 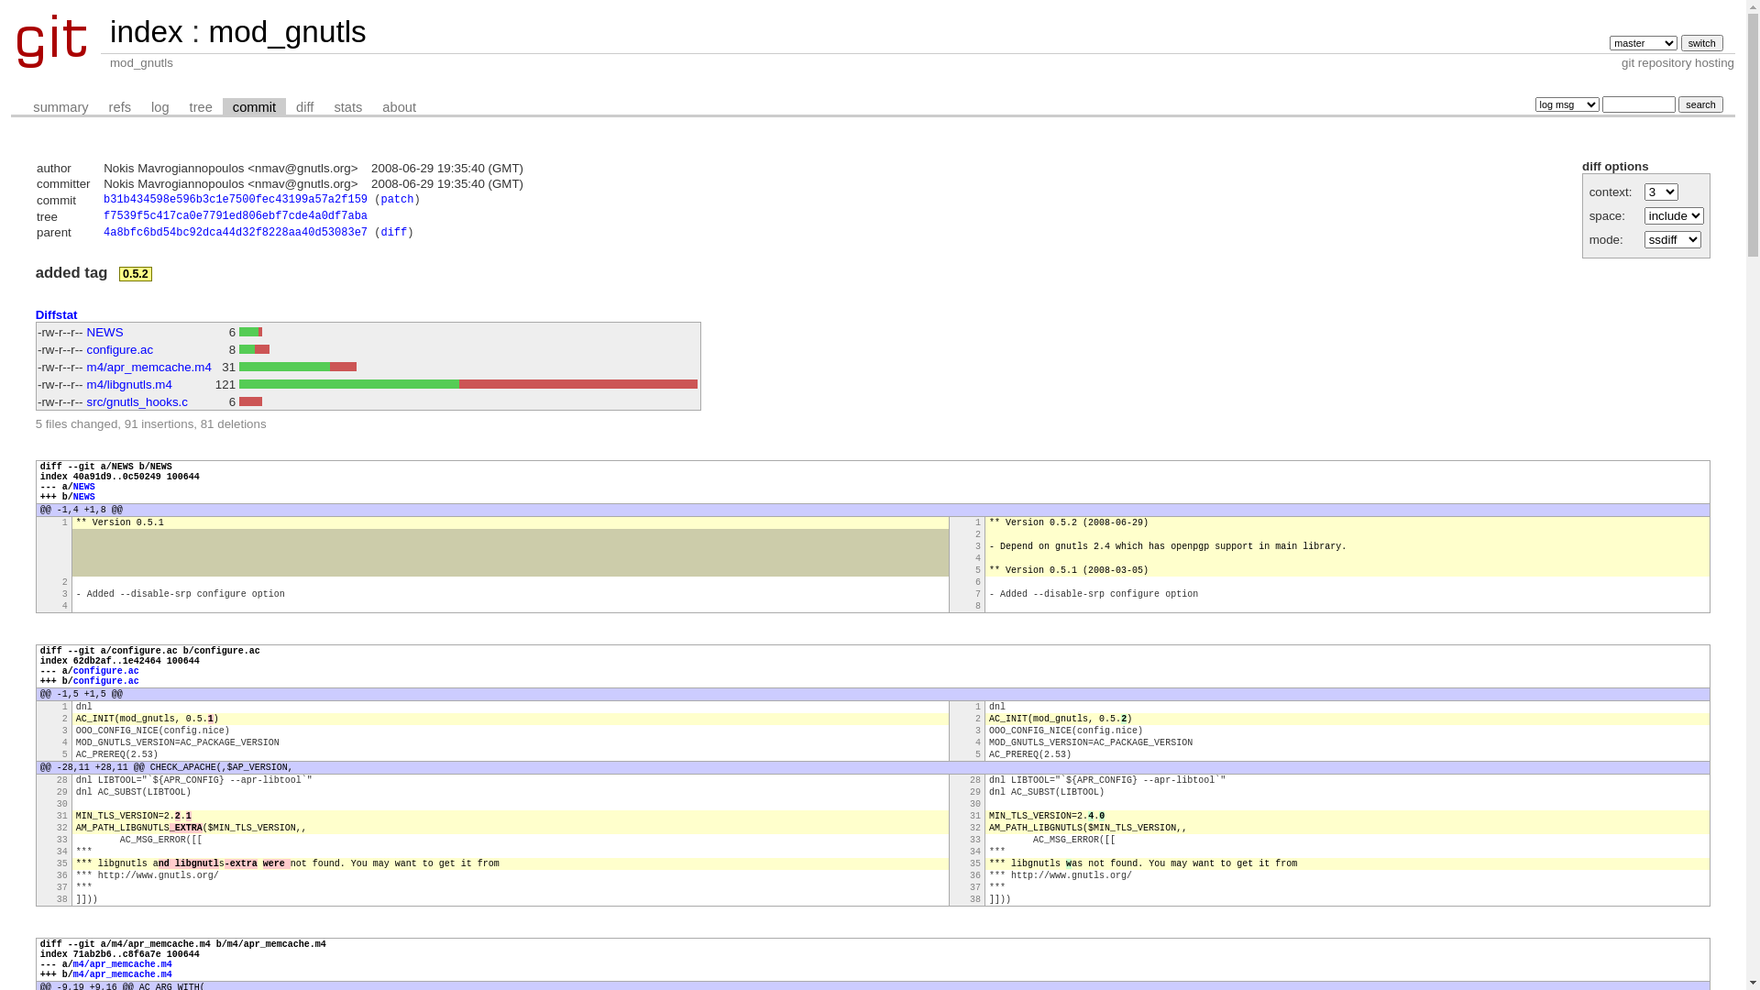 I want to click on NEWS, so click(x=105, y=332).